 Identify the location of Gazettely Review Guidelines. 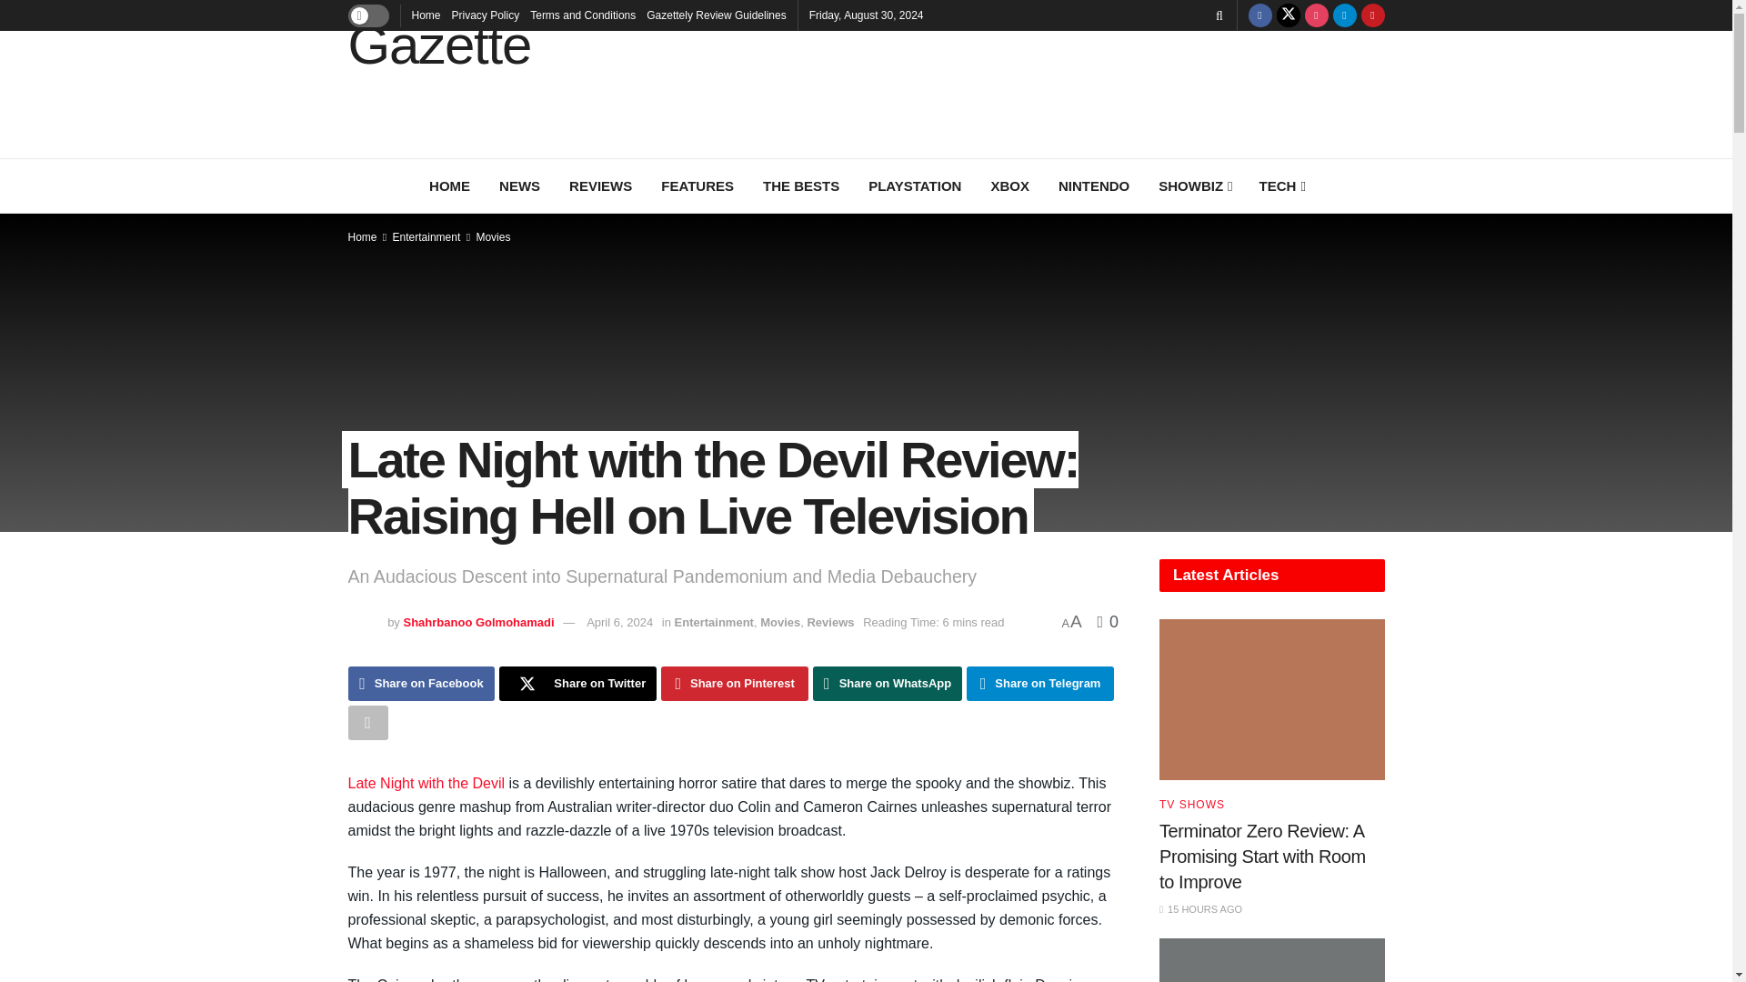
(716, 15).